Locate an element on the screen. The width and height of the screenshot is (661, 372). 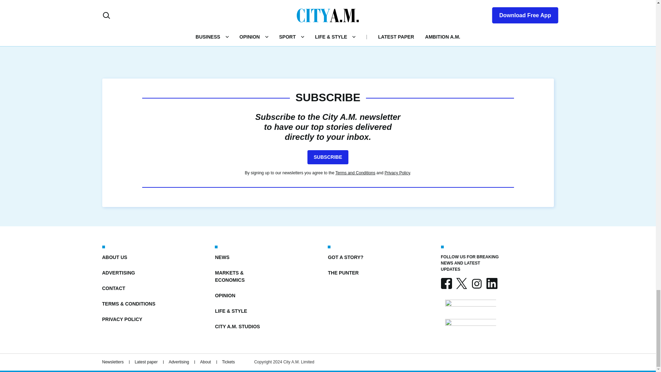
LINKEDIN is located at coordinates (491, 283).